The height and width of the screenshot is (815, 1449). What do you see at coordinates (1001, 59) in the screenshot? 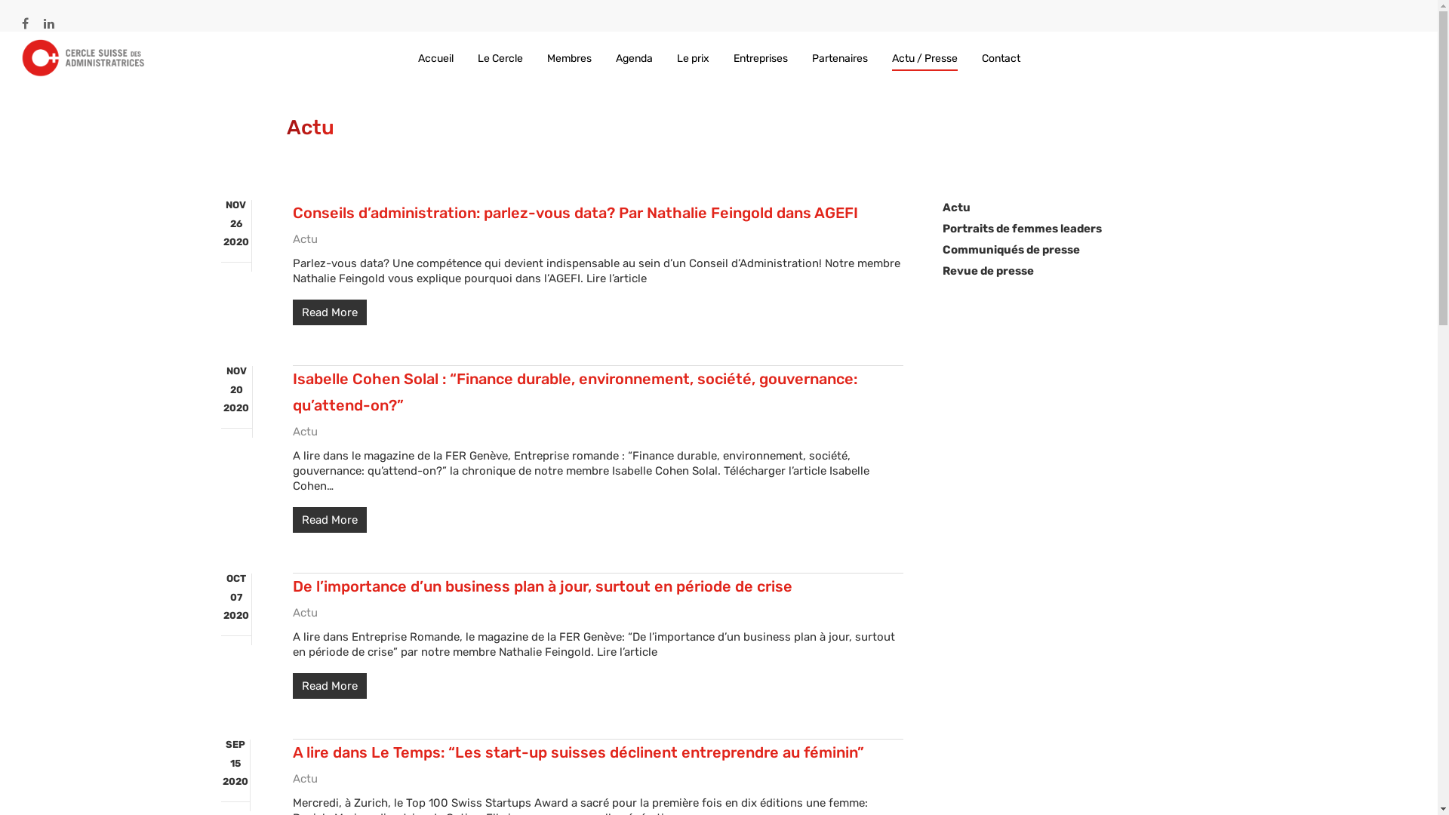
I see `Contact` at bounding box center [1001, 59].